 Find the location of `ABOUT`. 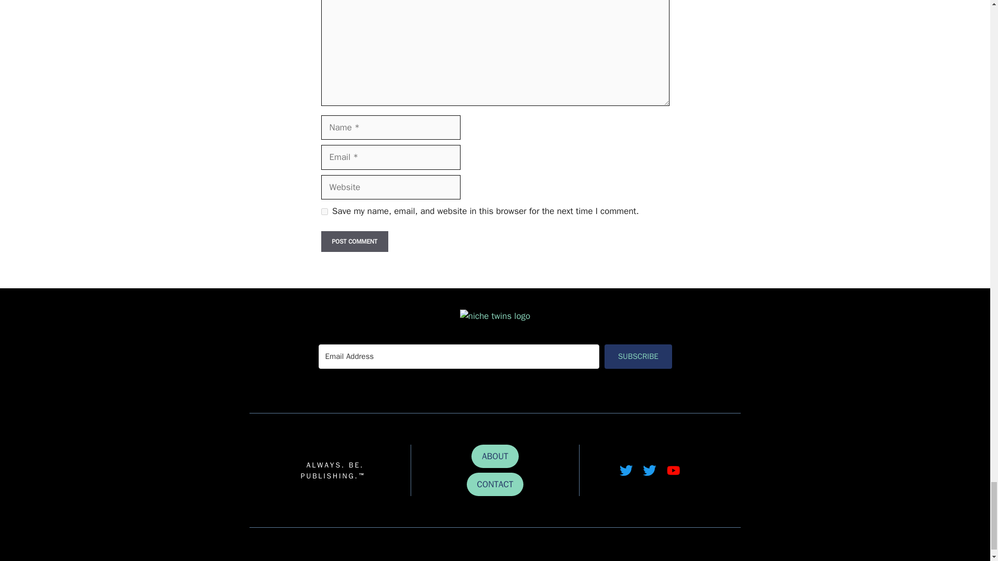

ABOUT is located at coordinates (495, 456).